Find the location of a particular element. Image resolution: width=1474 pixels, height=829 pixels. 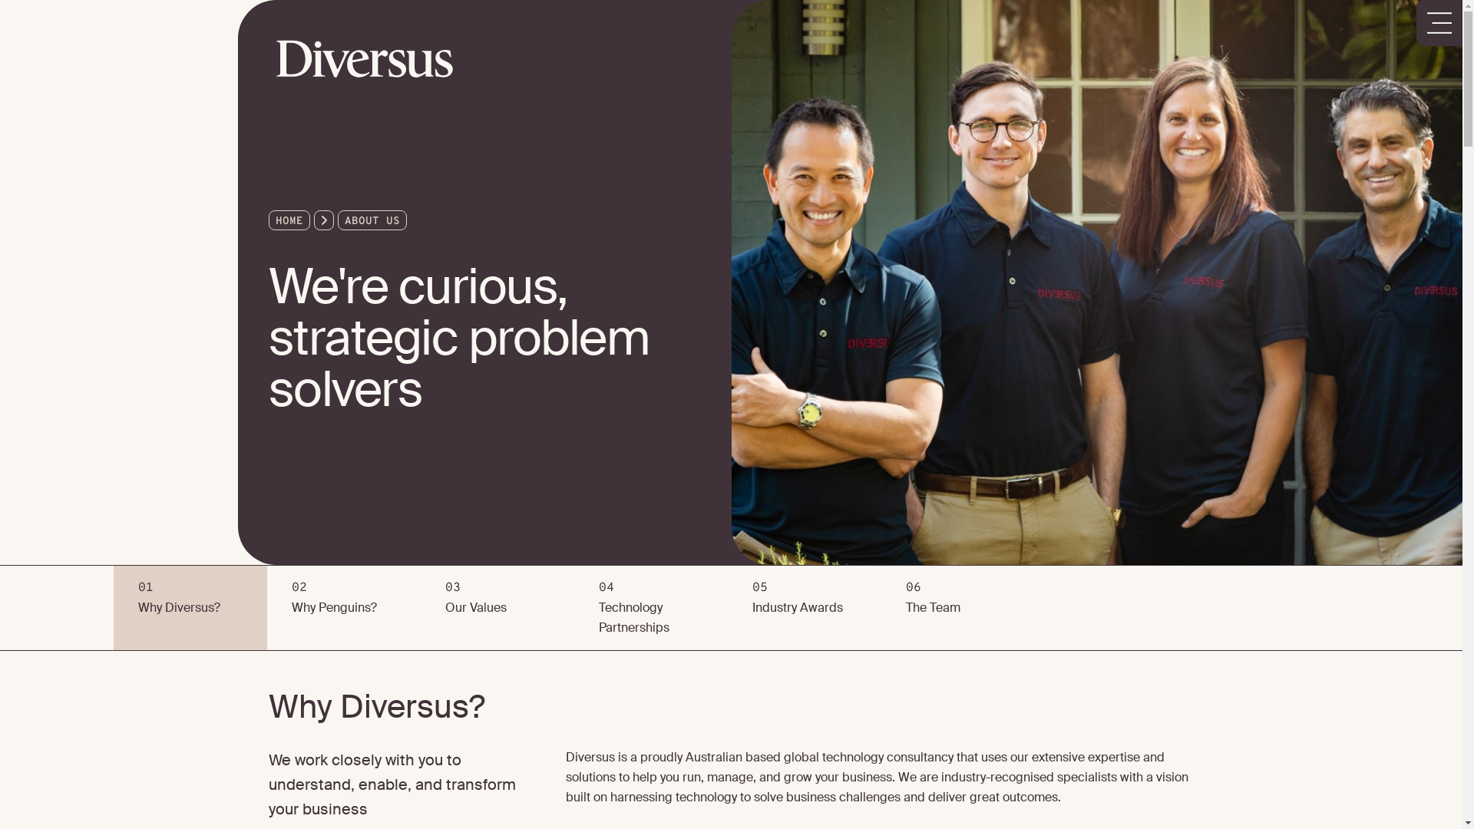

HOME is located at coordinates (289, 221).